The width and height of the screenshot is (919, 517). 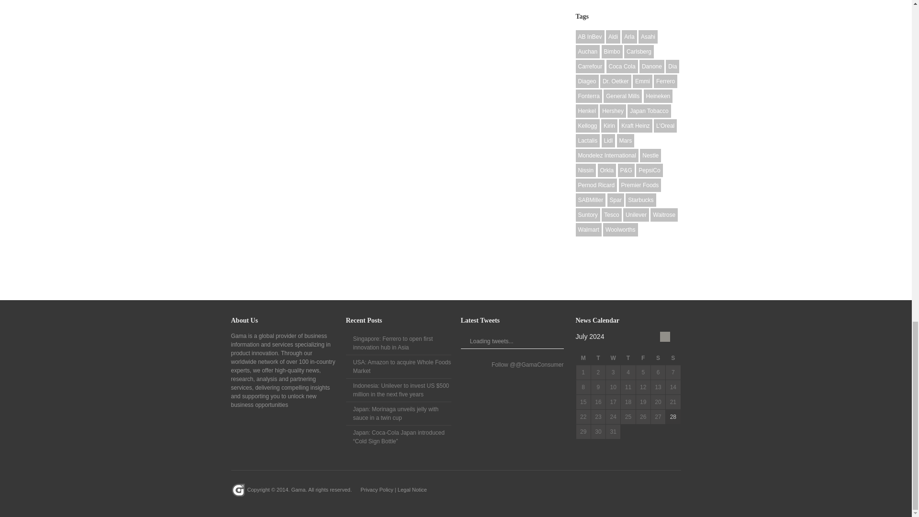 What do you see at coordinates (613, 36) in the screenshot?
I see `22 topics` at bounding box center [613, 36].